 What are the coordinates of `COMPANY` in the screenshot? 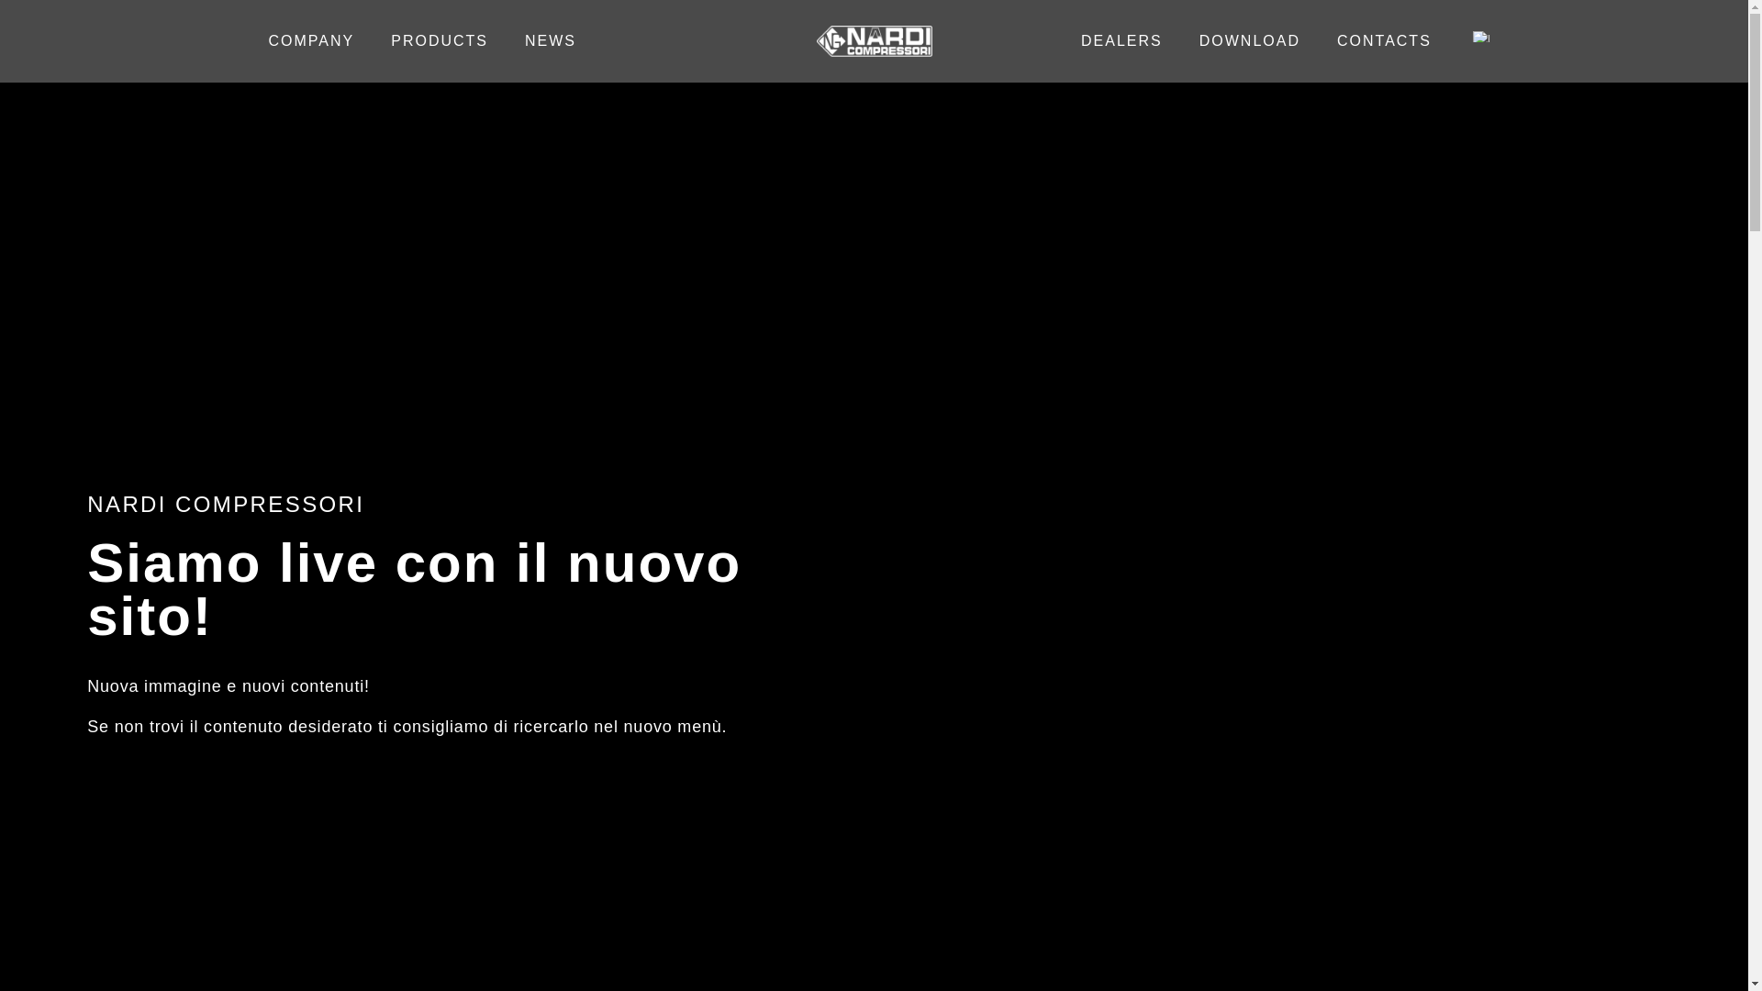 It's located at (310, 40).